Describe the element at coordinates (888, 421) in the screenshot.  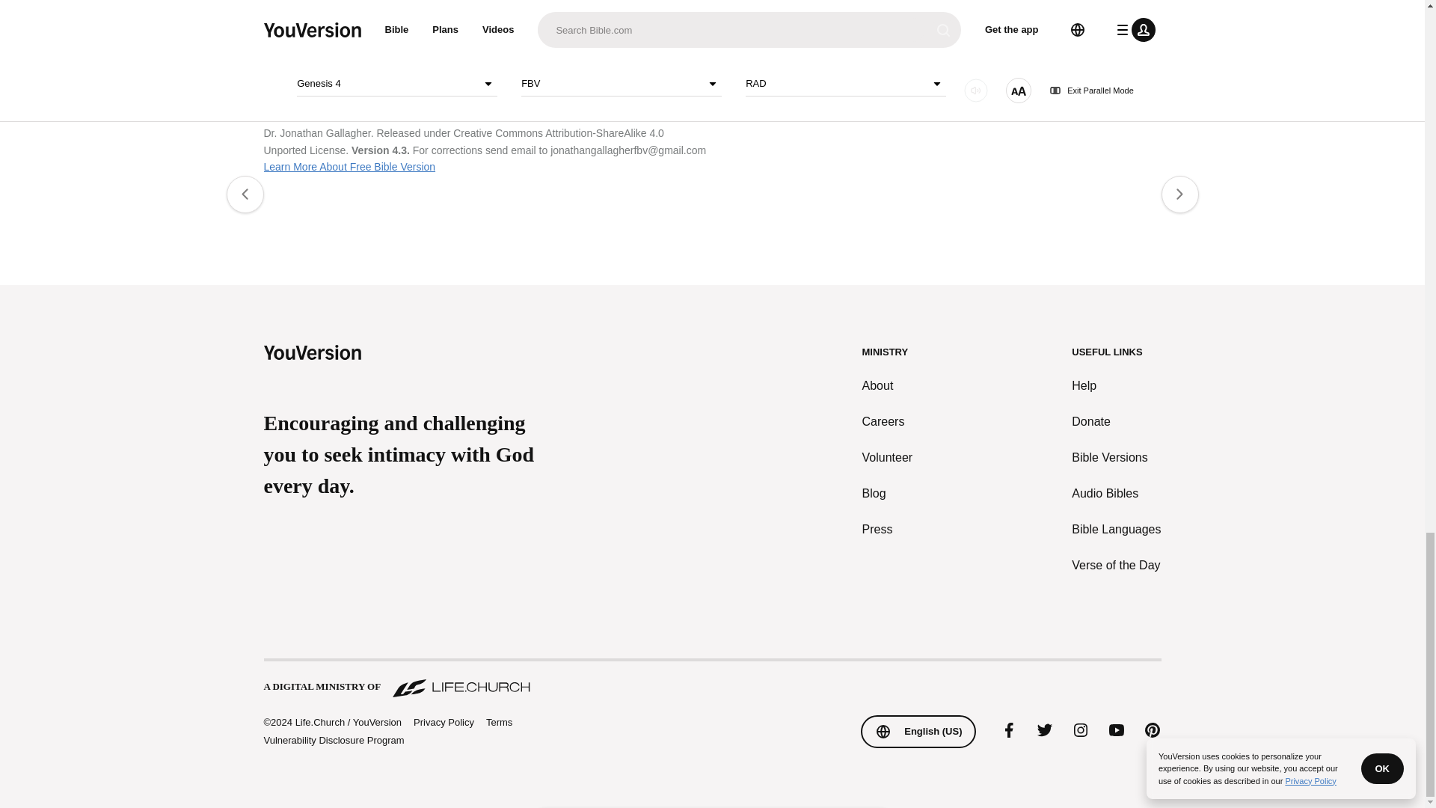
I see `Careers` at that location.